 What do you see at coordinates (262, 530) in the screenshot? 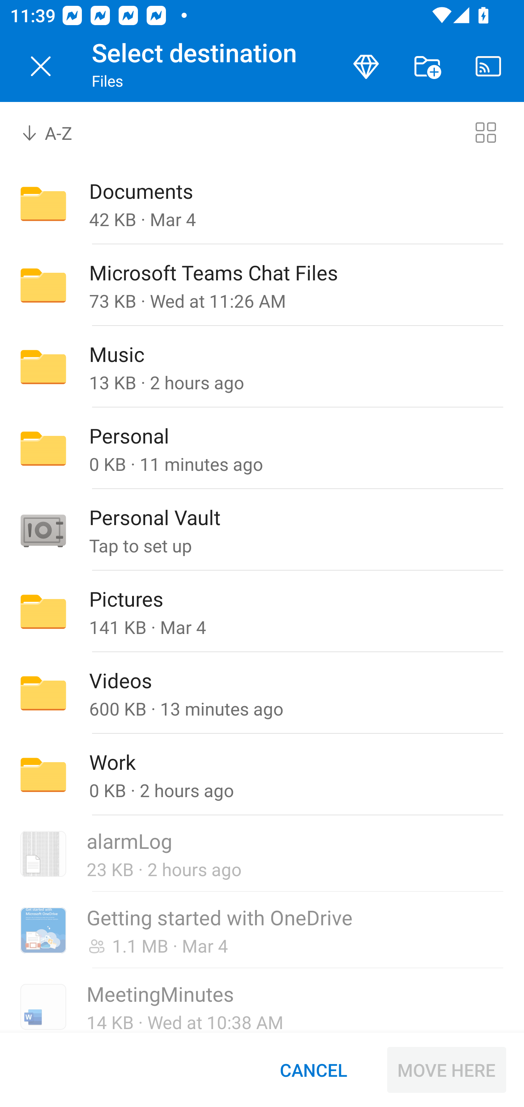
I see `Folder Personal Vault Tap to set up` at bounding box center [262, 530].